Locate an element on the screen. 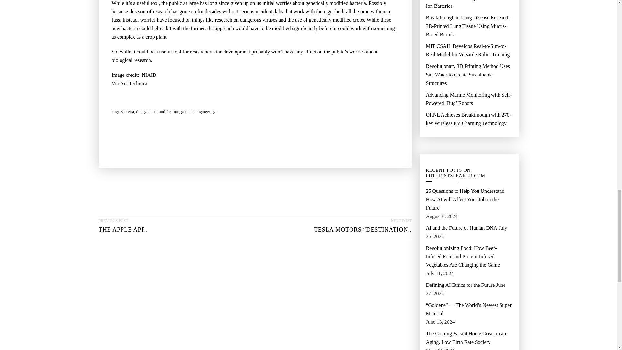  genetic modification is located at coordinates (123, 228).